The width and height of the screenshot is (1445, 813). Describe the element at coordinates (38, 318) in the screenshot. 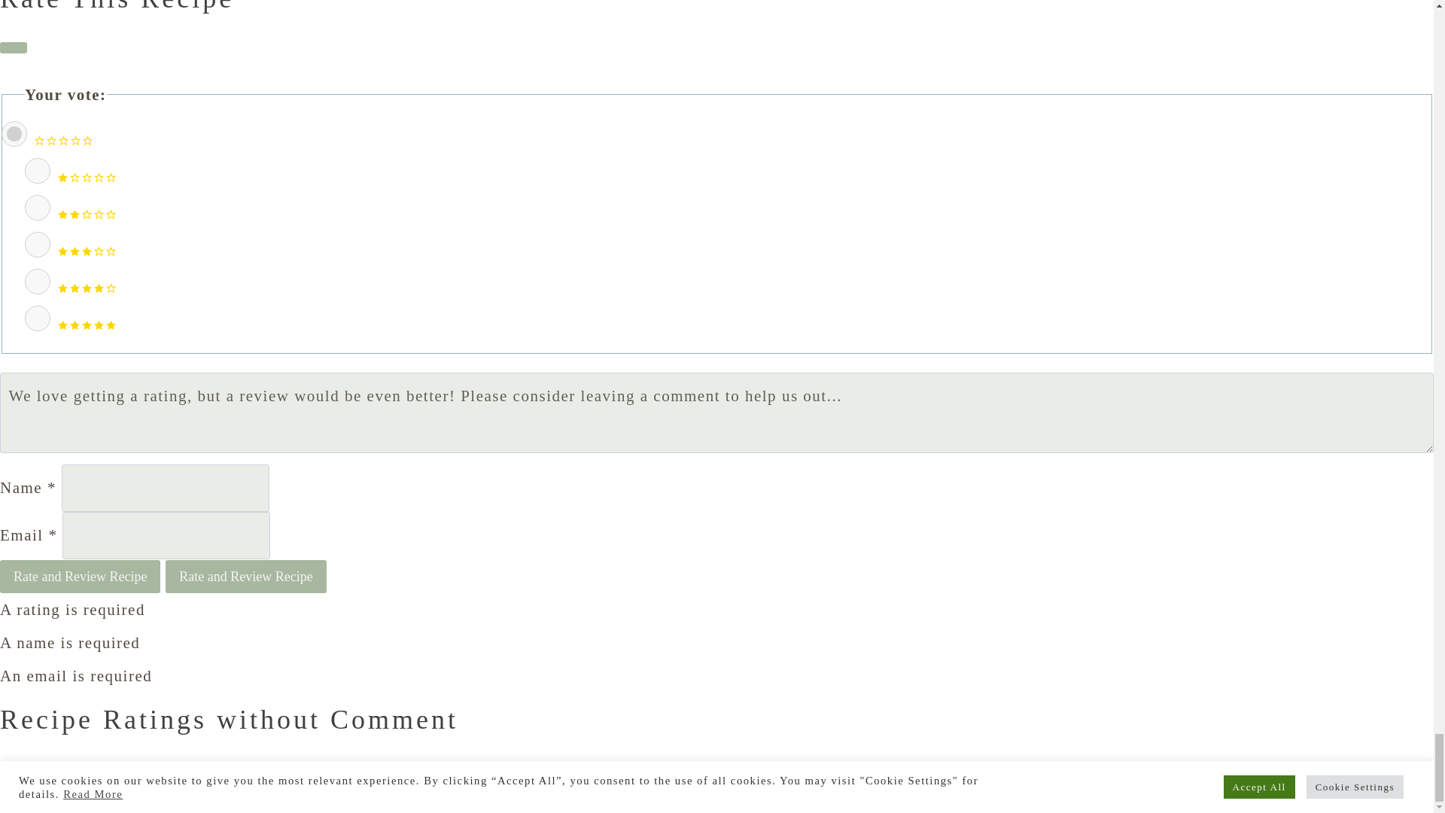

I see `5` at that location.